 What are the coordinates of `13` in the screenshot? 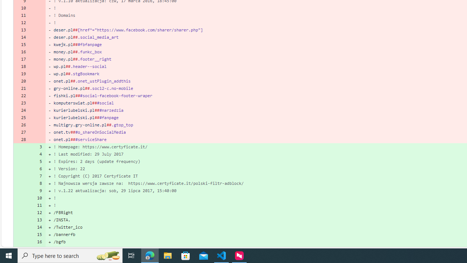 It's located at (37, 220).